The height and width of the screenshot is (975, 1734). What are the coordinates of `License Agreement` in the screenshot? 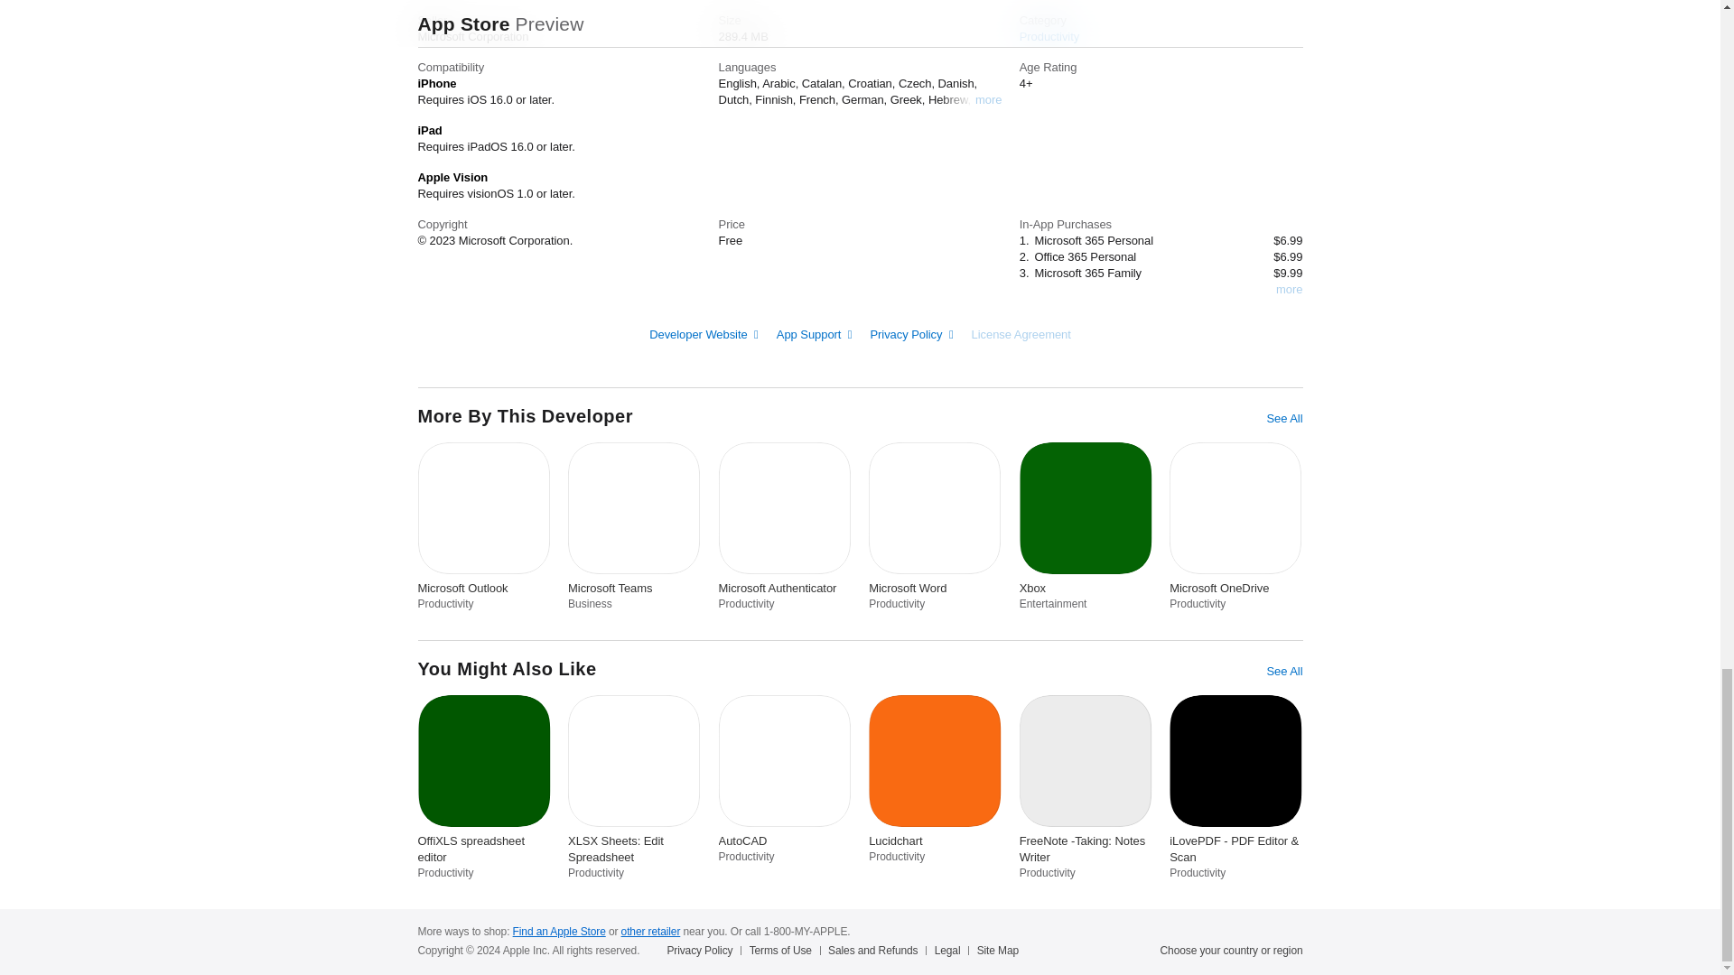 It's located at (1021, 334).